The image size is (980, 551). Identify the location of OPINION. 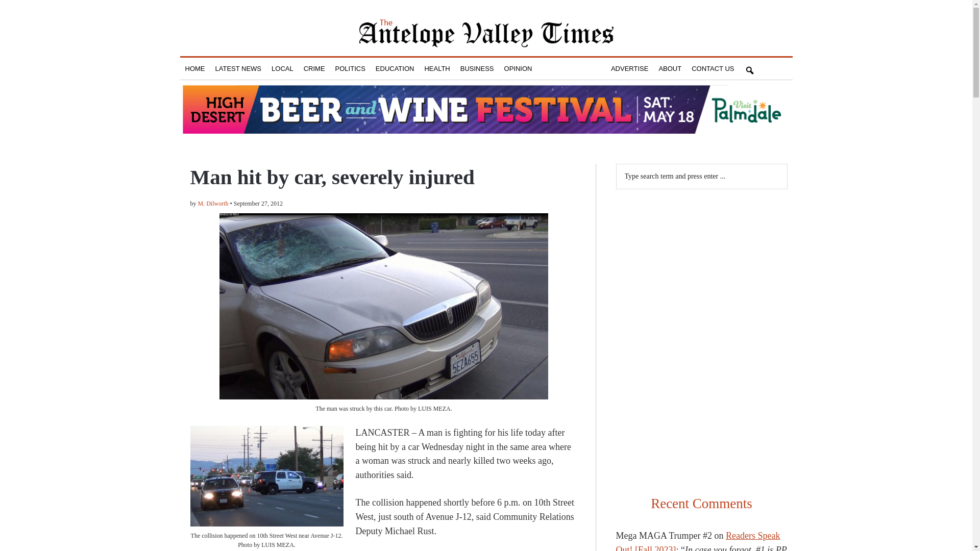
(518, 68).